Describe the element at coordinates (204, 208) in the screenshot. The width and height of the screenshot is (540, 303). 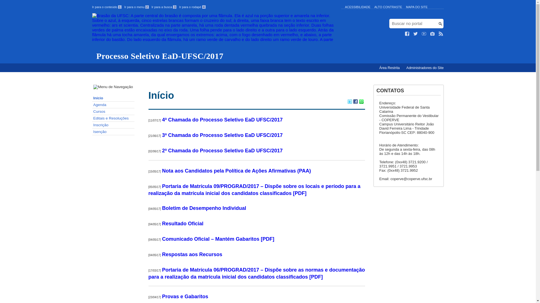
I see `Boletim de Desempenho Individual` at that location.